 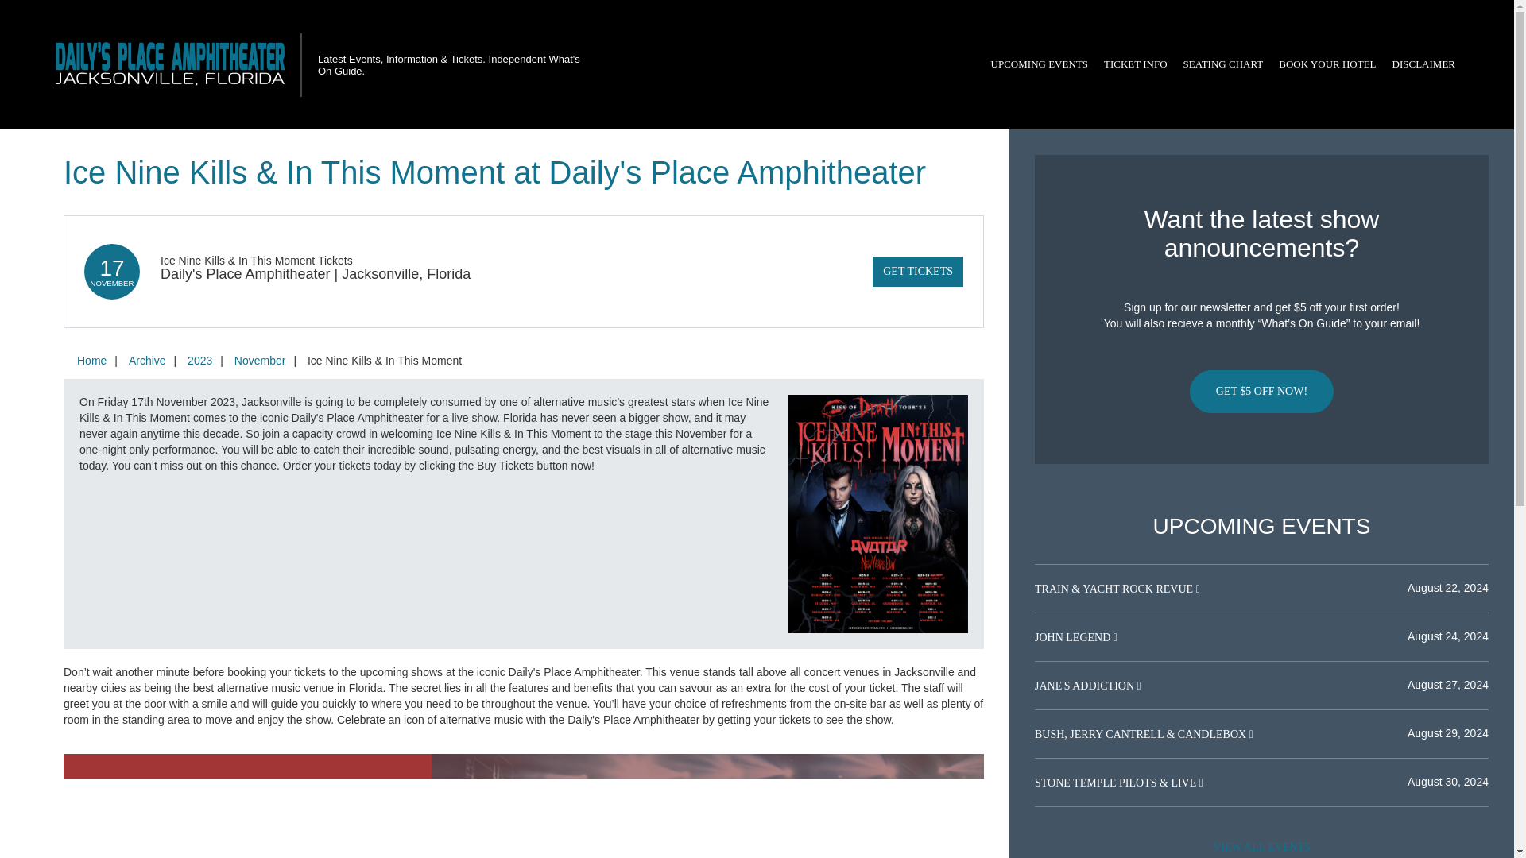 I want to click on 2023, so click(x=199, y=361).